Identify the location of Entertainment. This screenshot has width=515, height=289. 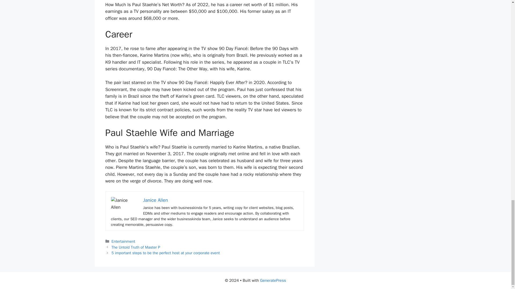
(123, 241).